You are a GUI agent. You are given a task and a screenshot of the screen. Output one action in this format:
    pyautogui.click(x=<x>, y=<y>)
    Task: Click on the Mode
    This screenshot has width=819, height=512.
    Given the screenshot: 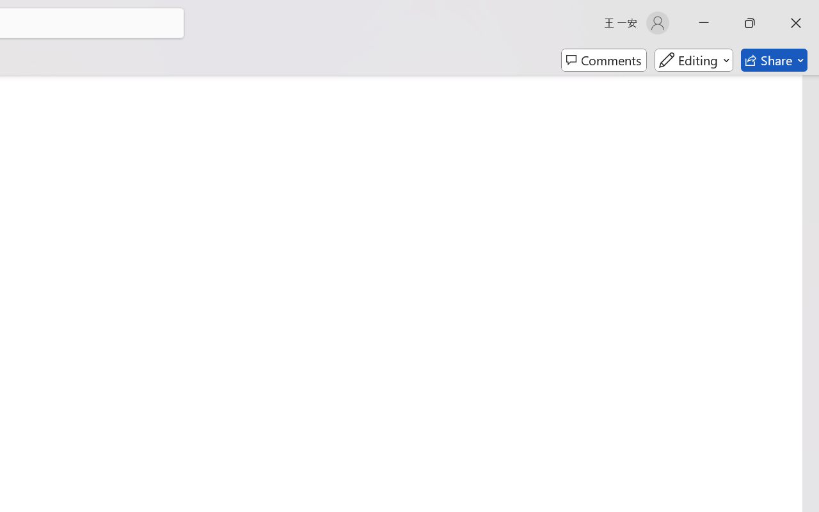 What is the action you would take?
    pyautogui.click(x=694, y=60)
    